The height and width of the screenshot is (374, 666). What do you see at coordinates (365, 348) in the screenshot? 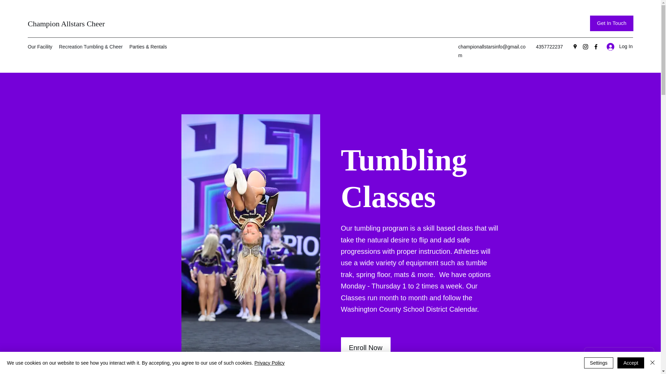
I see `Enroll Now` at bounding box center [365, 348].